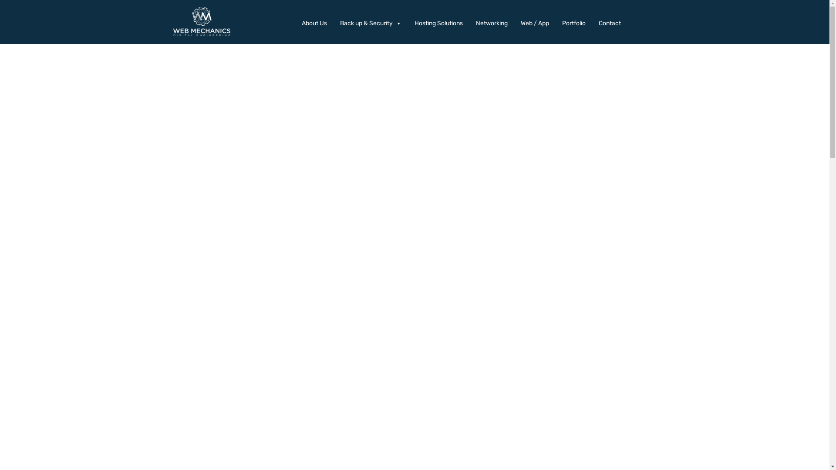 This screenshot has height=470, width=836. I want to click on Hosting Solutions, so click(441, 23).